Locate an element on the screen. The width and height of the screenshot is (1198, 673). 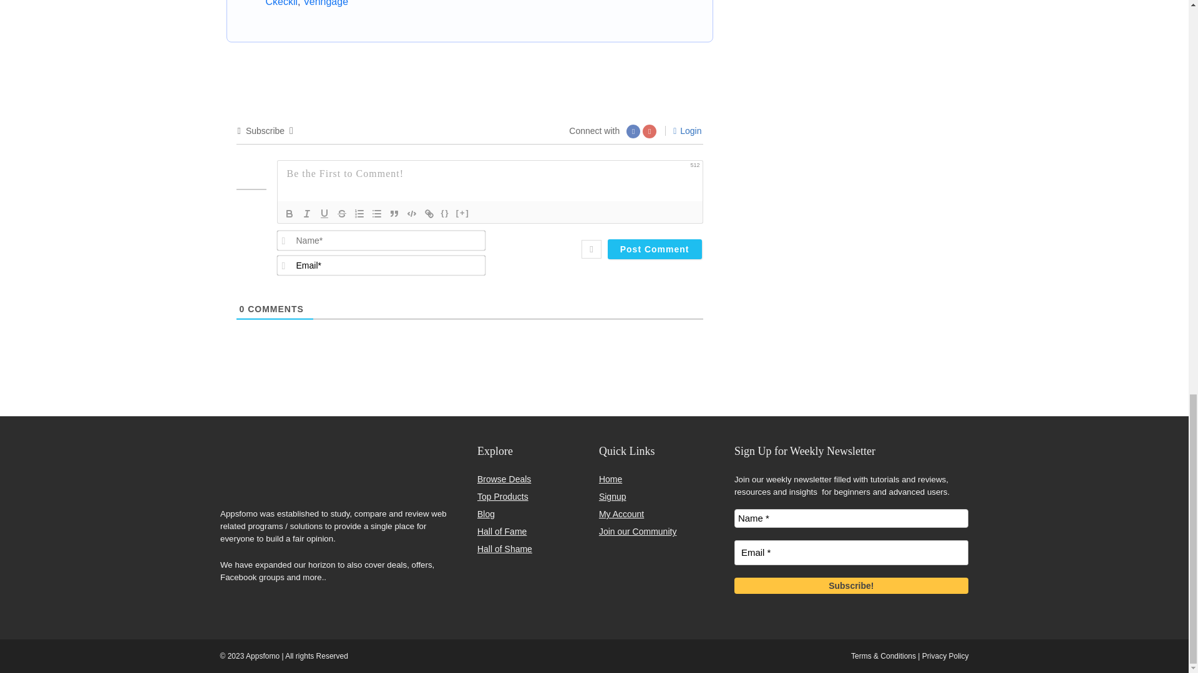
bullet is located at coordinates (377, 213).